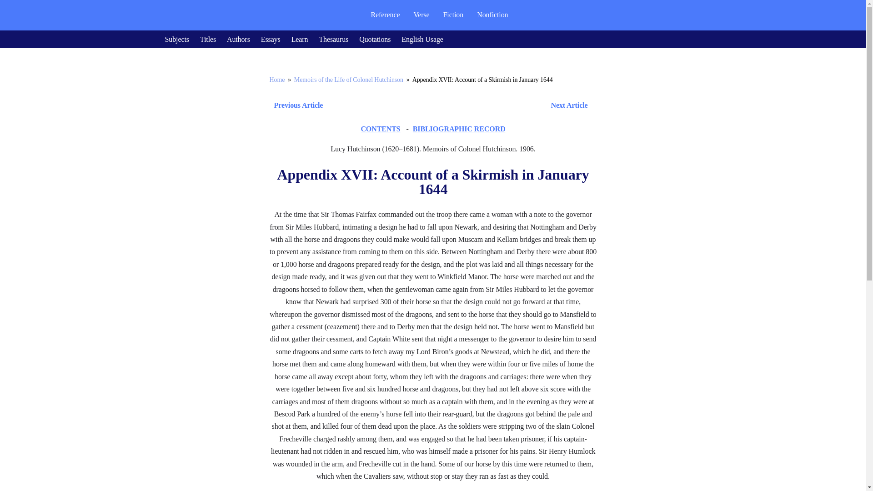 Image resolution: width=873 pixels, height=491 pixels. What do you see at coordinates (349, 80) in the screenshot?
I see `Memoirs of the Life of Colonel Hutchinson` at bounding box center [349, 80].